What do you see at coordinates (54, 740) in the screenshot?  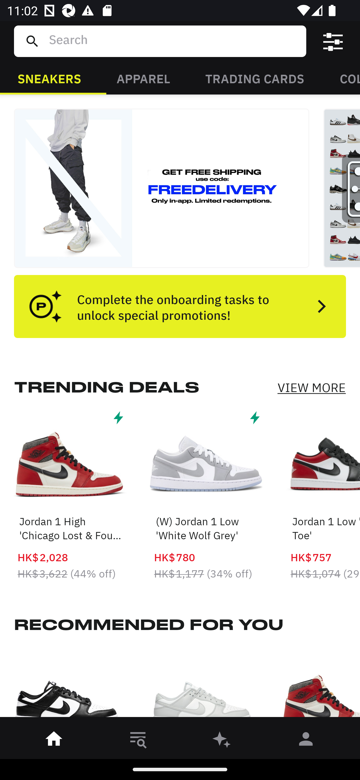 I see `󰋜` at bounding box center [54, 740].